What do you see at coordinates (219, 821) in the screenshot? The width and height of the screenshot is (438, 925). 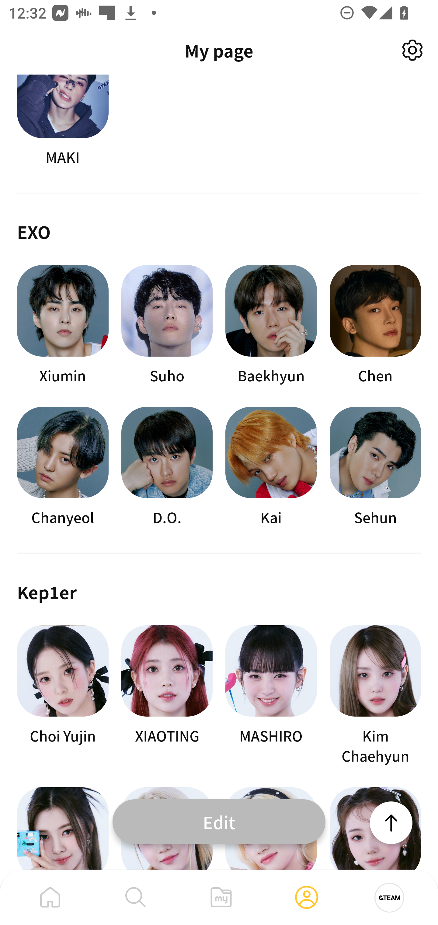 I see `Edit` at bounding box center [219, 821].